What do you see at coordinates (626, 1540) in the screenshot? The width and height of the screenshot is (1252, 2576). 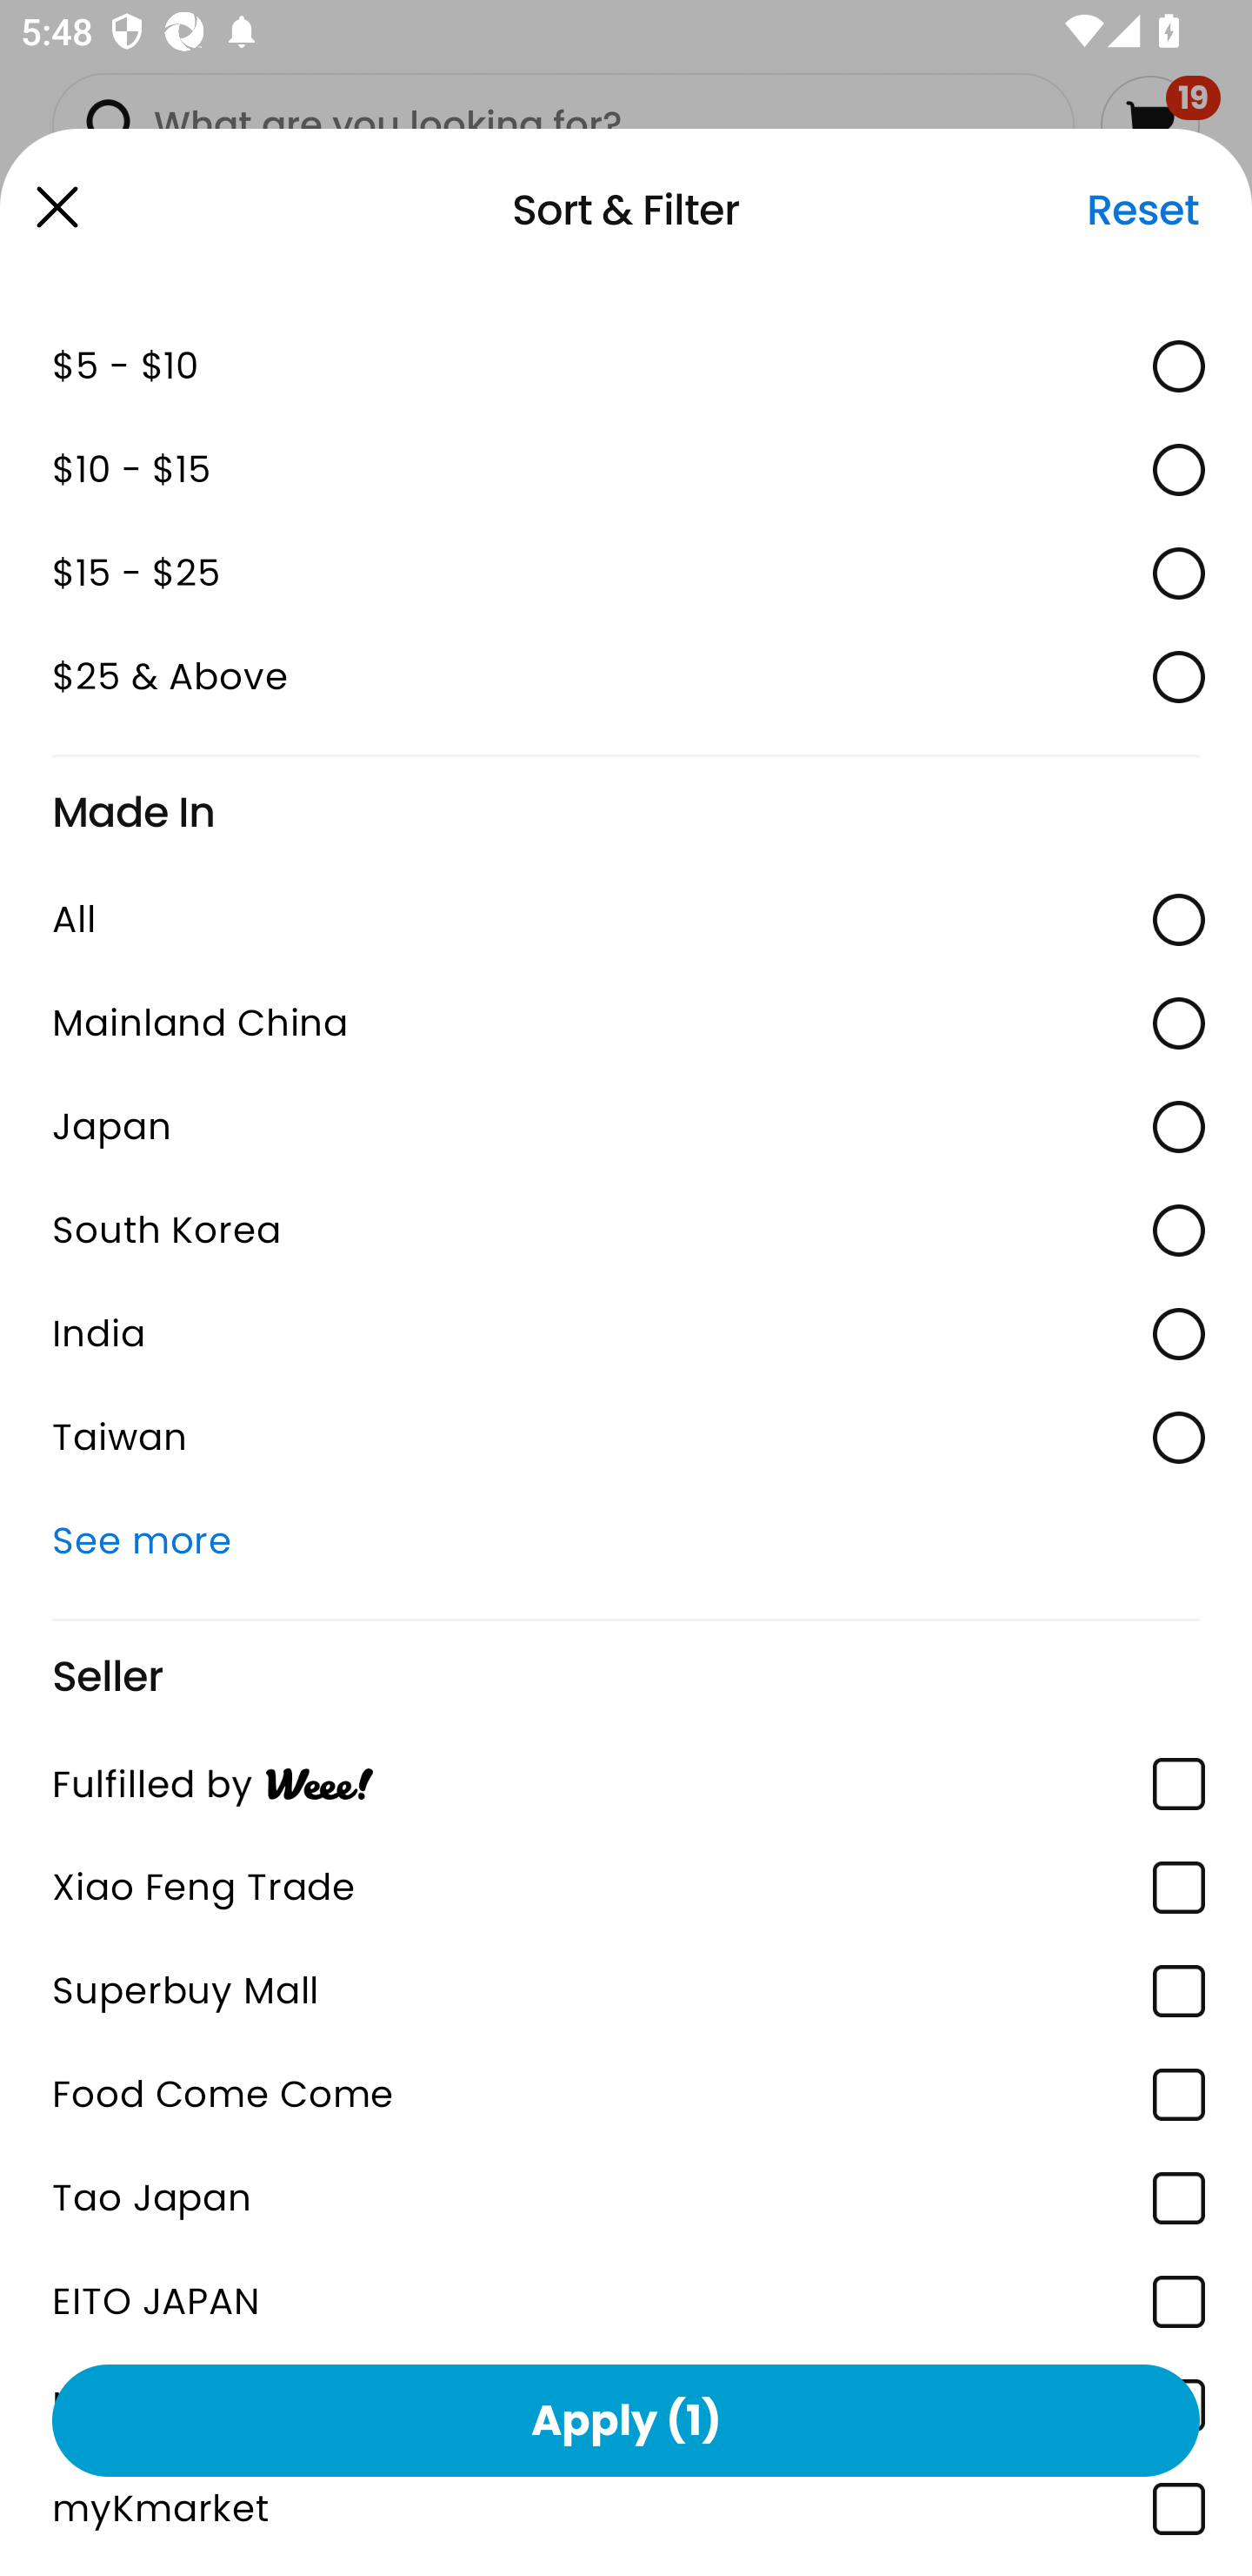 I see `See more` at bounding box center [626, 1540].